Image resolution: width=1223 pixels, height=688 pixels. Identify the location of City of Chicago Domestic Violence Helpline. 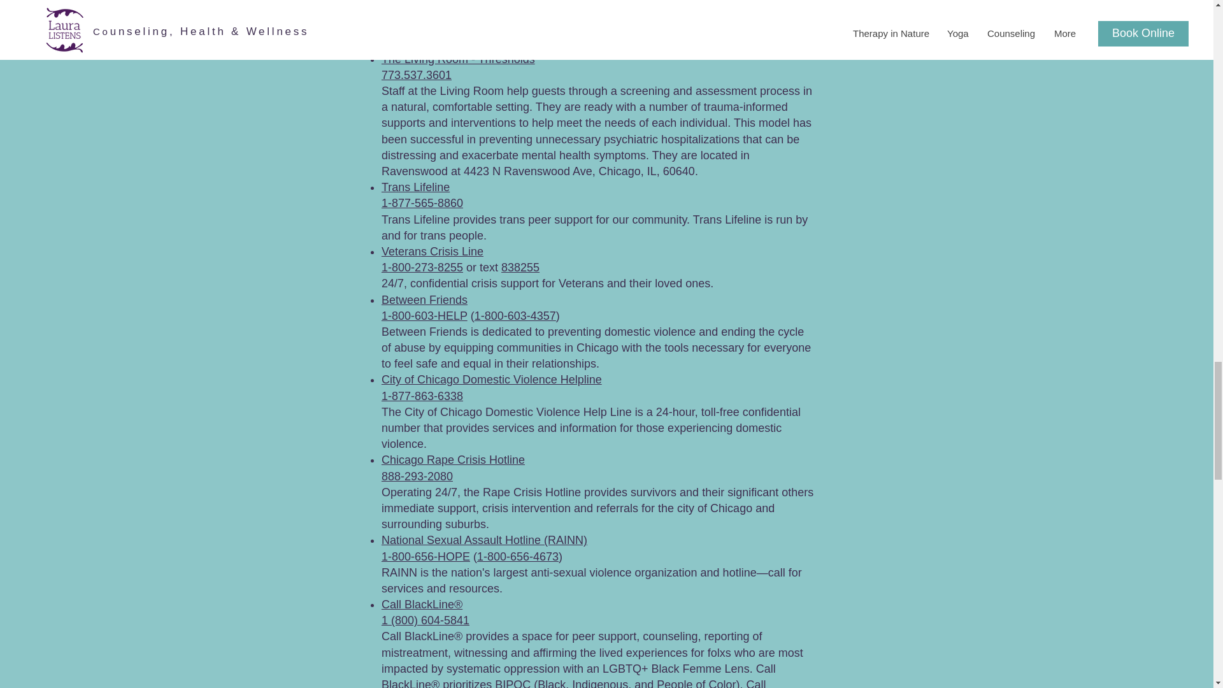
(492, 380).